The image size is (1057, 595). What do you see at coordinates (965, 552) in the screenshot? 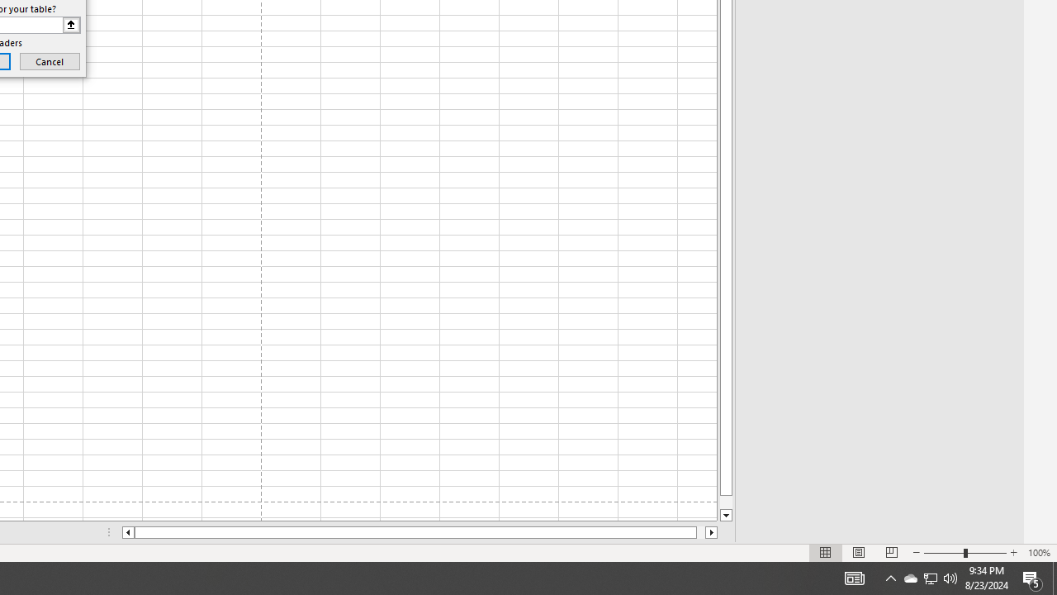
I see `Zoom` at bounding box center [965, 552].